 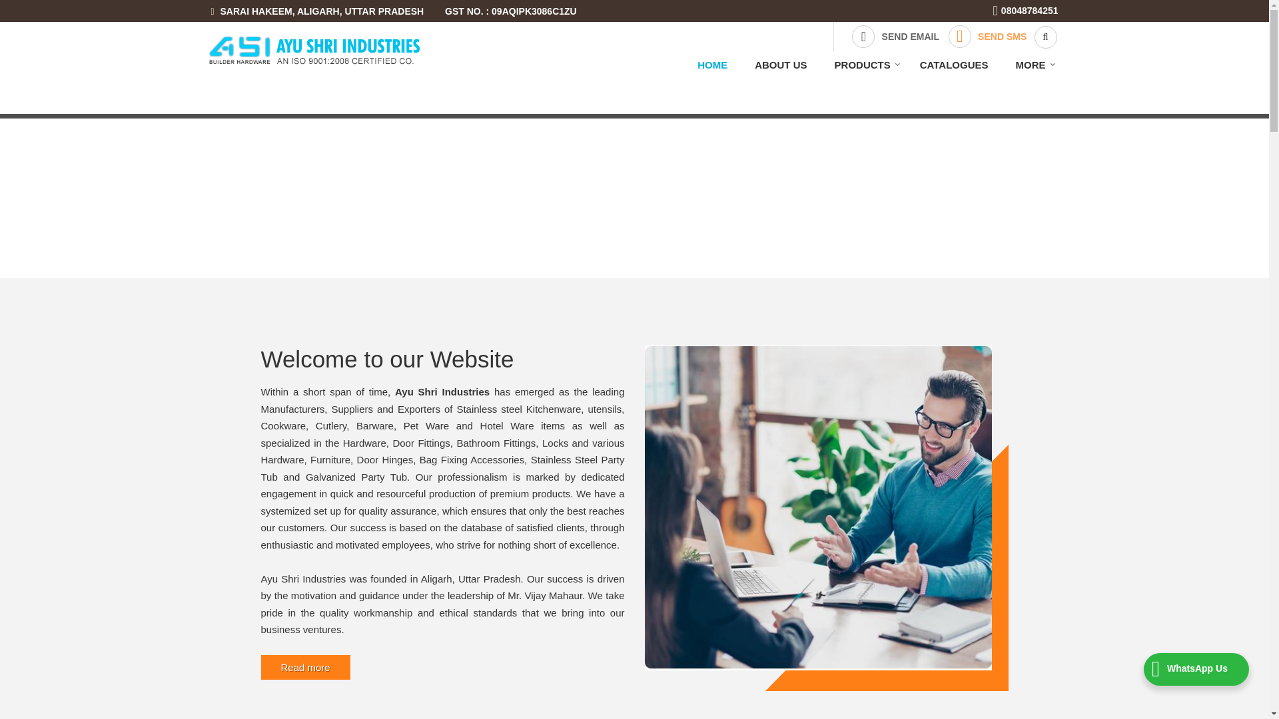 I want to click on Catalogues, so click(x=954, y=64).